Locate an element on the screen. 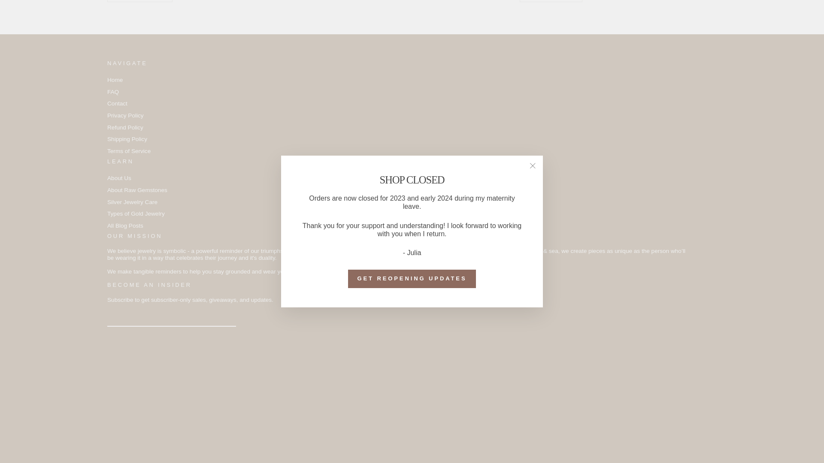 Image resolution: width=824 pixels, height=463 pixels. Apple Pay is located at coordinates (136, 401).